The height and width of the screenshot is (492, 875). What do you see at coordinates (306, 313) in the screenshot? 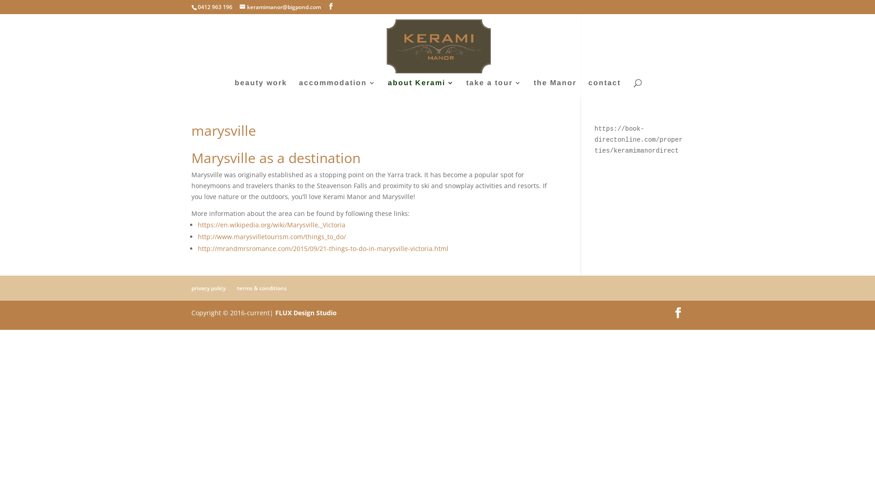
I see `FLUX Design Studio` at bounding box center [306, 313].